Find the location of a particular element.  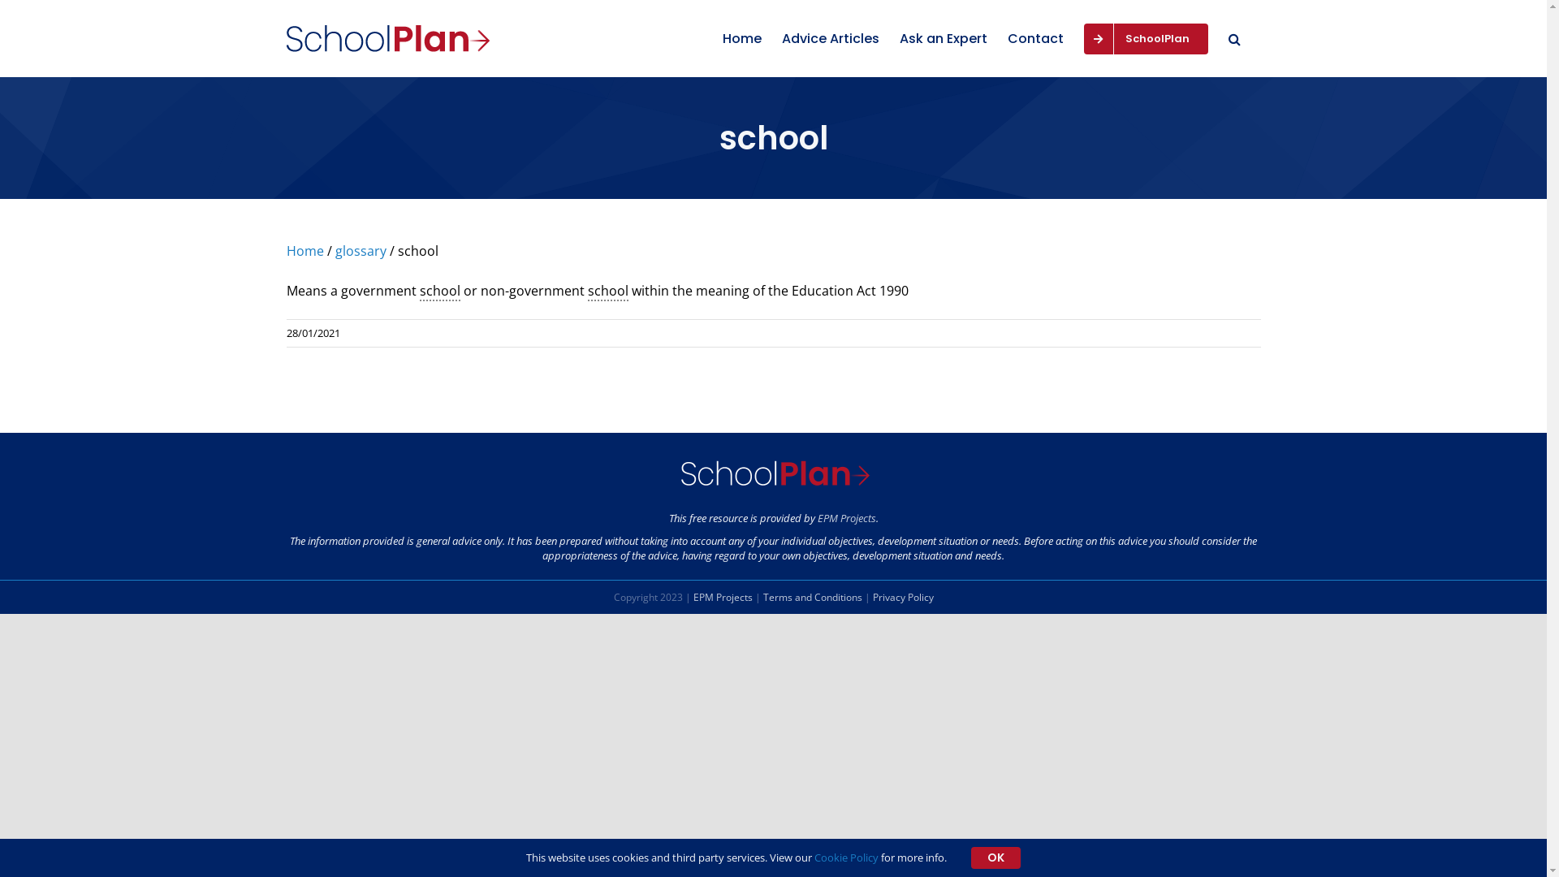

Contact is located at coordinates (1034, 39).